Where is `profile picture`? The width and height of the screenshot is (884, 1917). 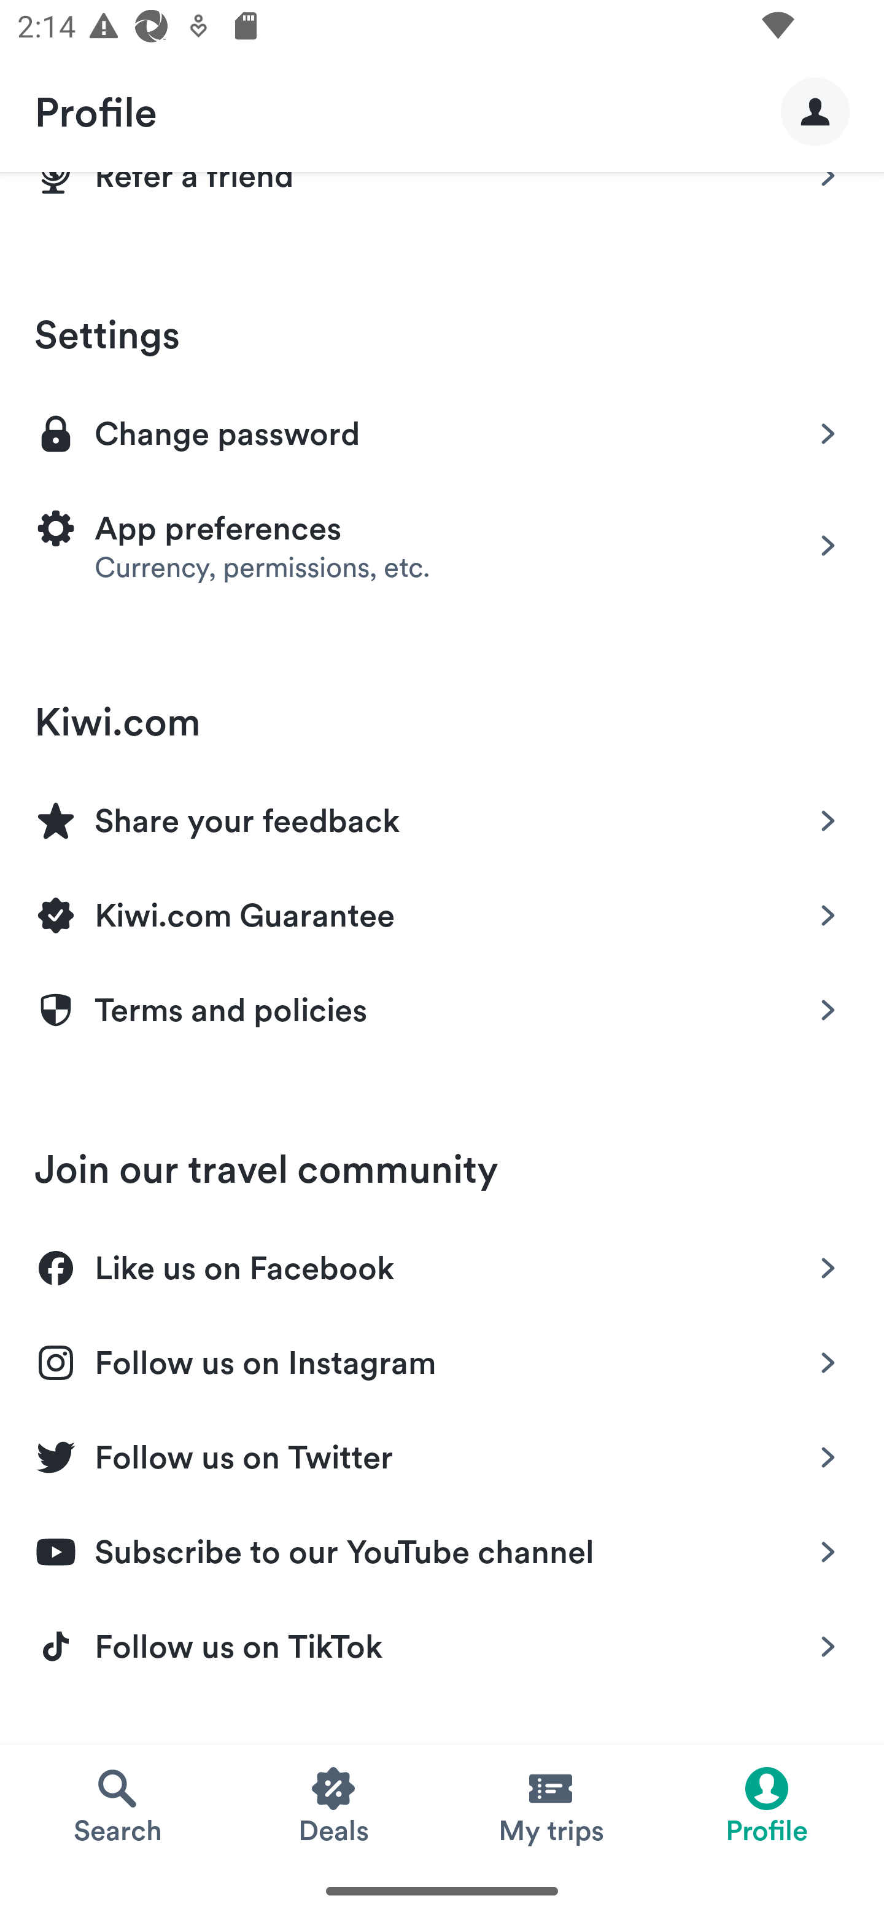 profile picture is located at coordinates (815, 111).